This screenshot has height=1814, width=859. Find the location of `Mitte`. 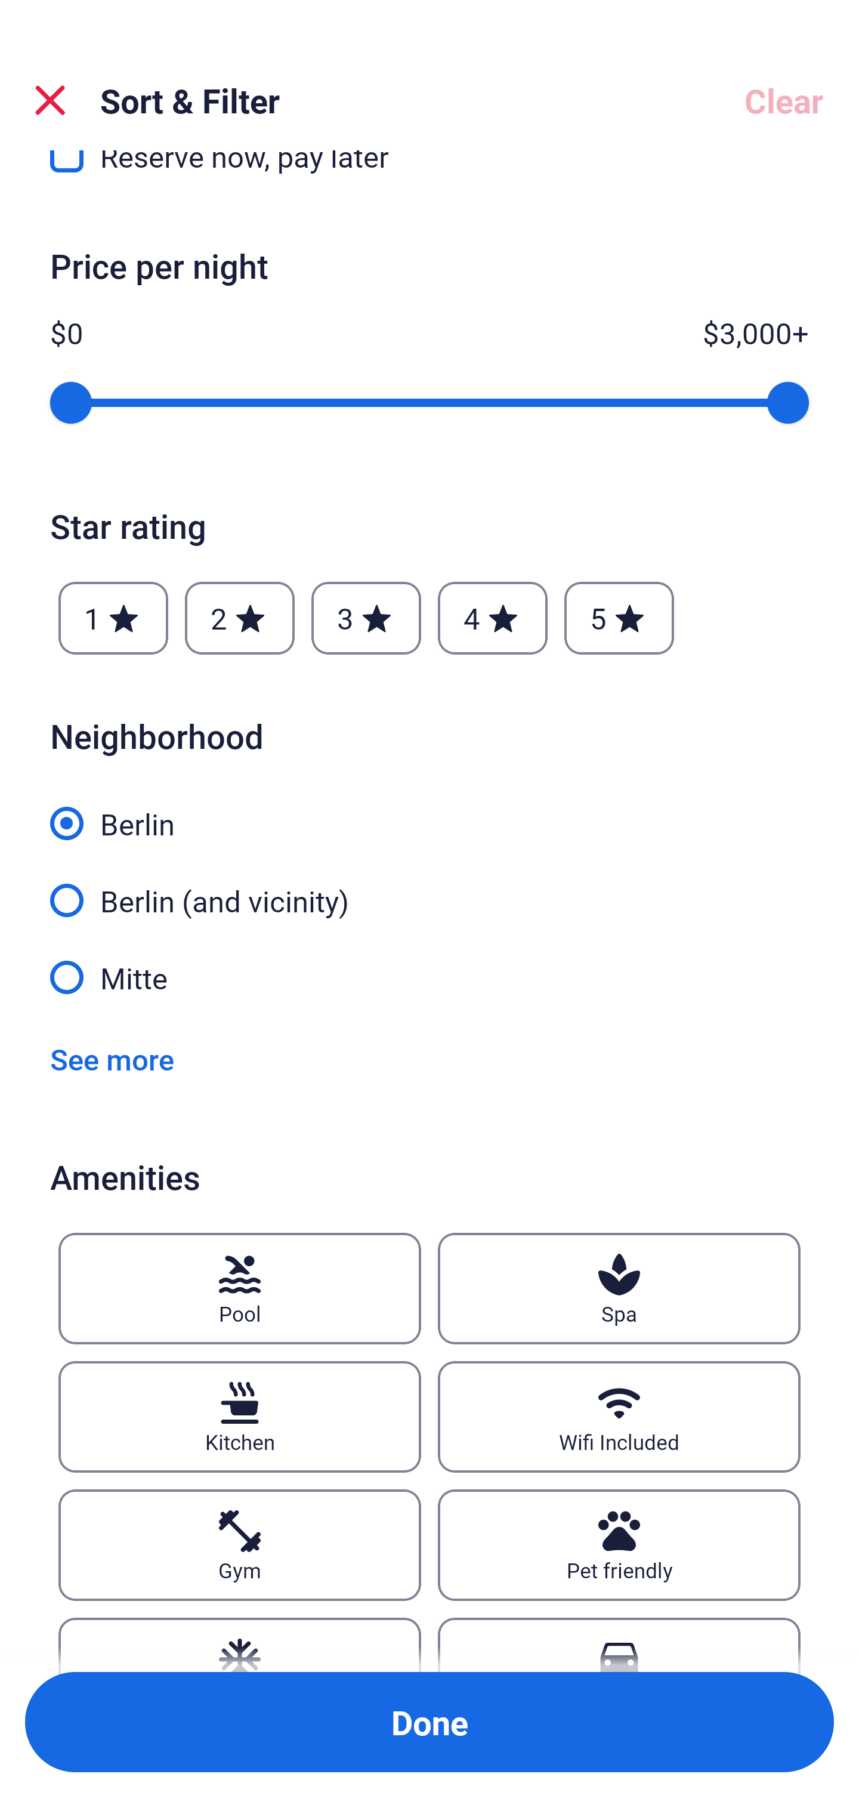

Mitte is located at coordinates (429, 976).